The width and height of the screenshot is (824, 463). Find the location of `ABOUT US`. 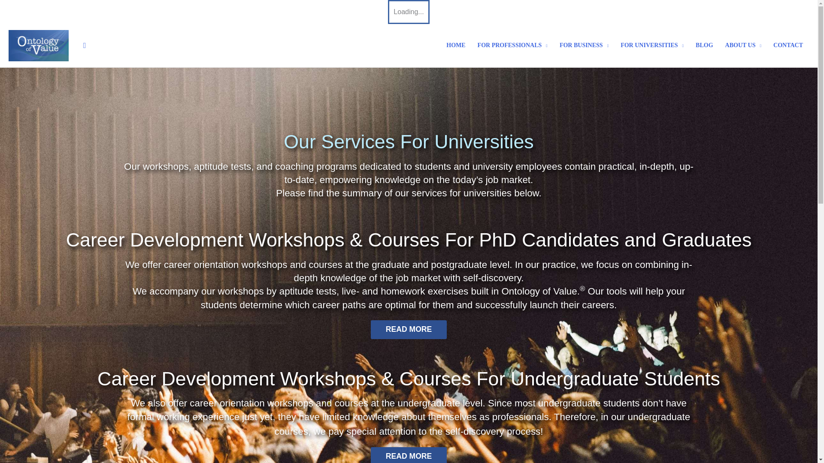

ABOUT US is located at coordinates (743, 45).